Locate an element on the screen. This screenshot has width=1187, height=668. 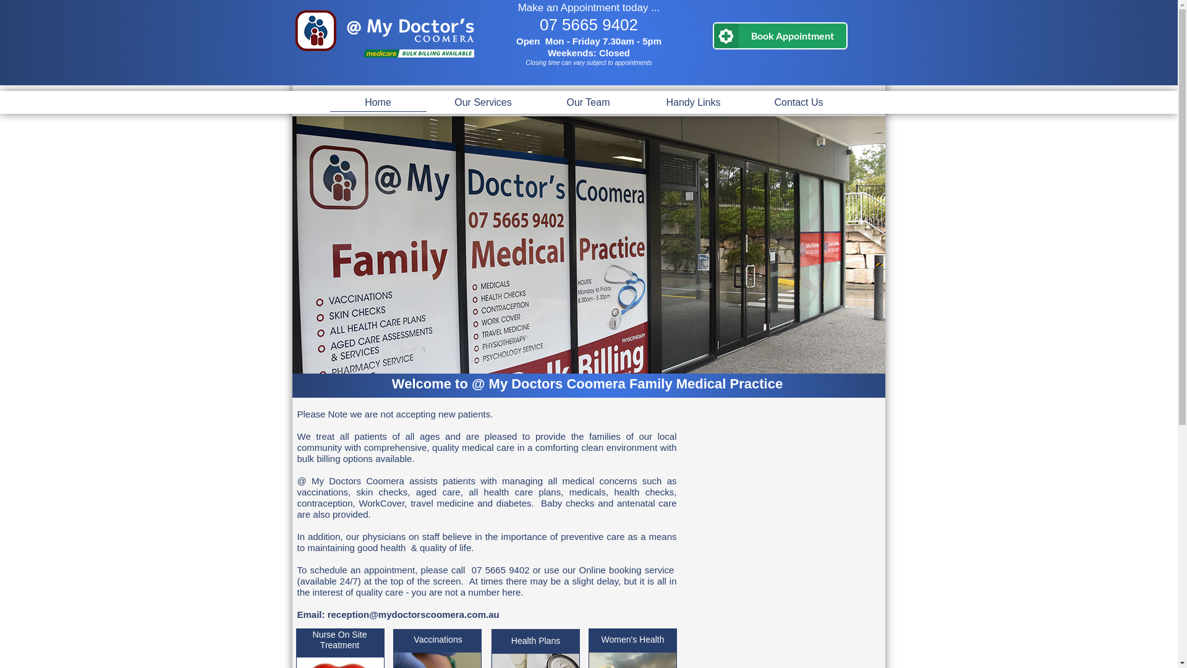
Our Services is located at coordinates (483, 101).